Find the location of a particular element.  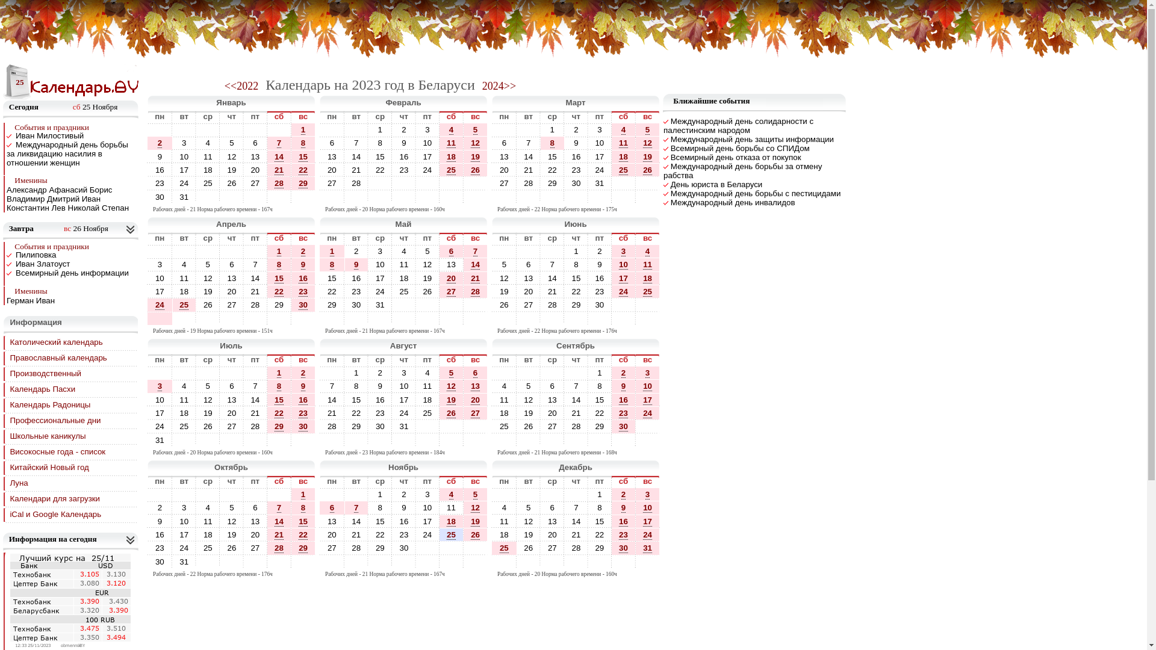

29 is located at coordinates (600, 548).